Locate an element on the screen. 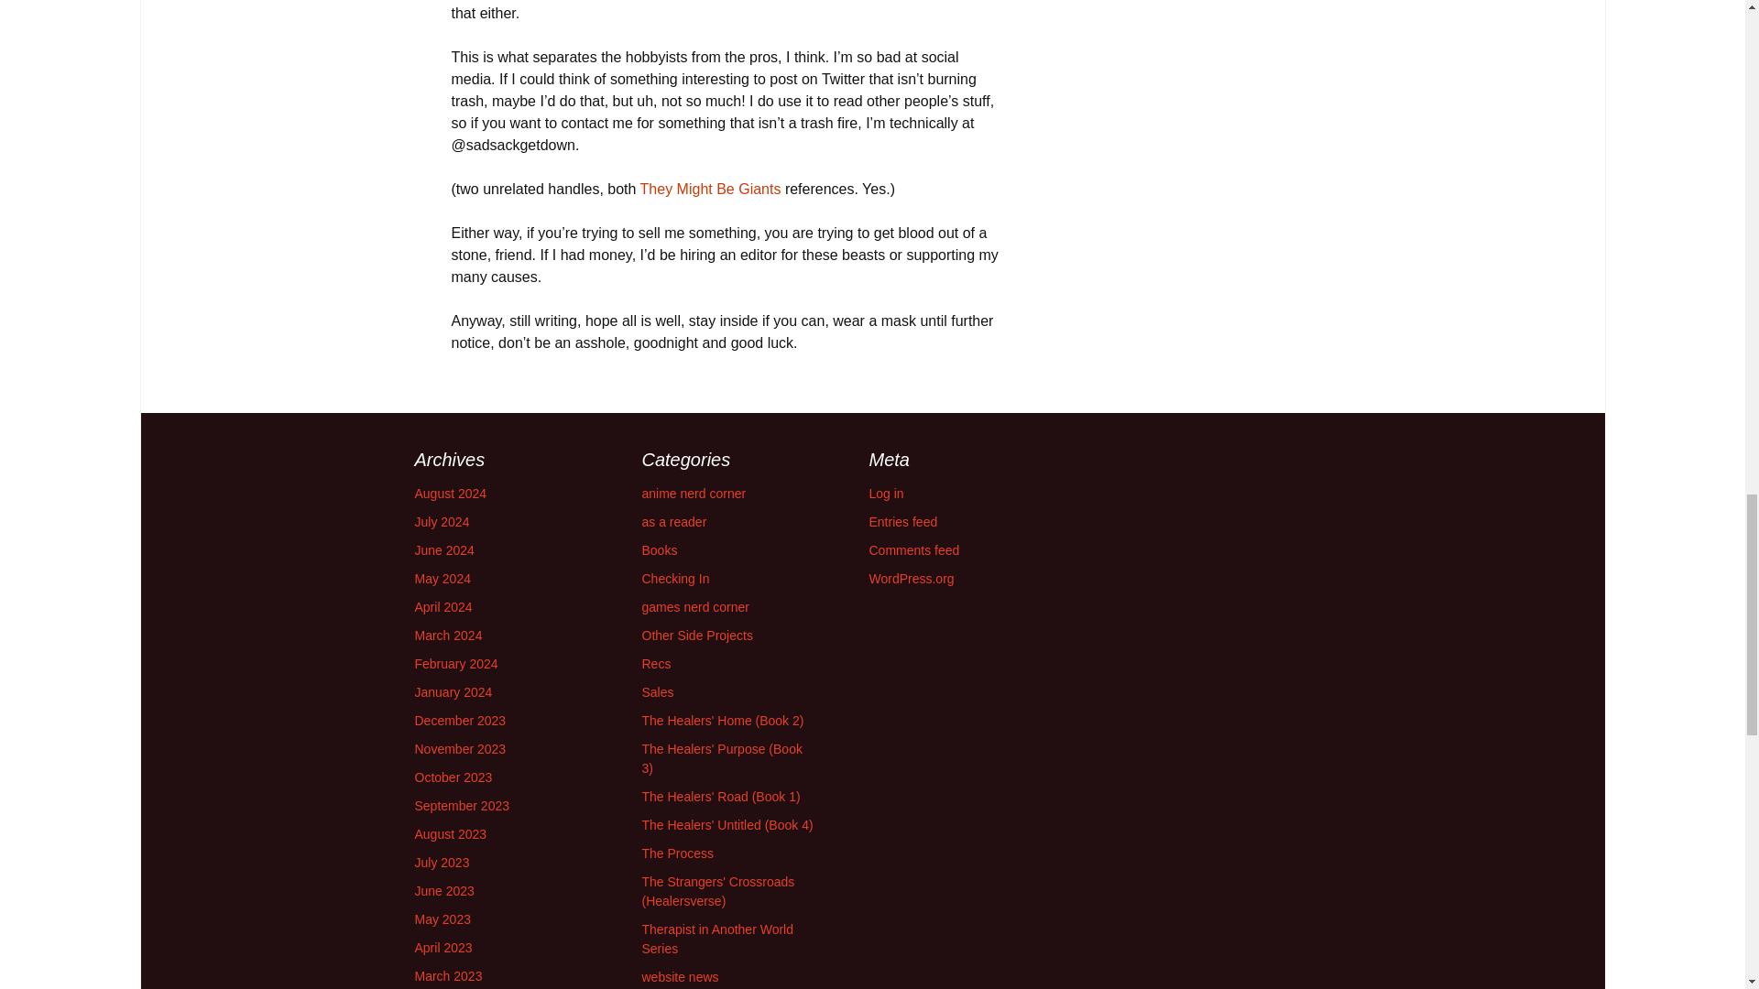  July 2023 is located at coordinates (442, 863).